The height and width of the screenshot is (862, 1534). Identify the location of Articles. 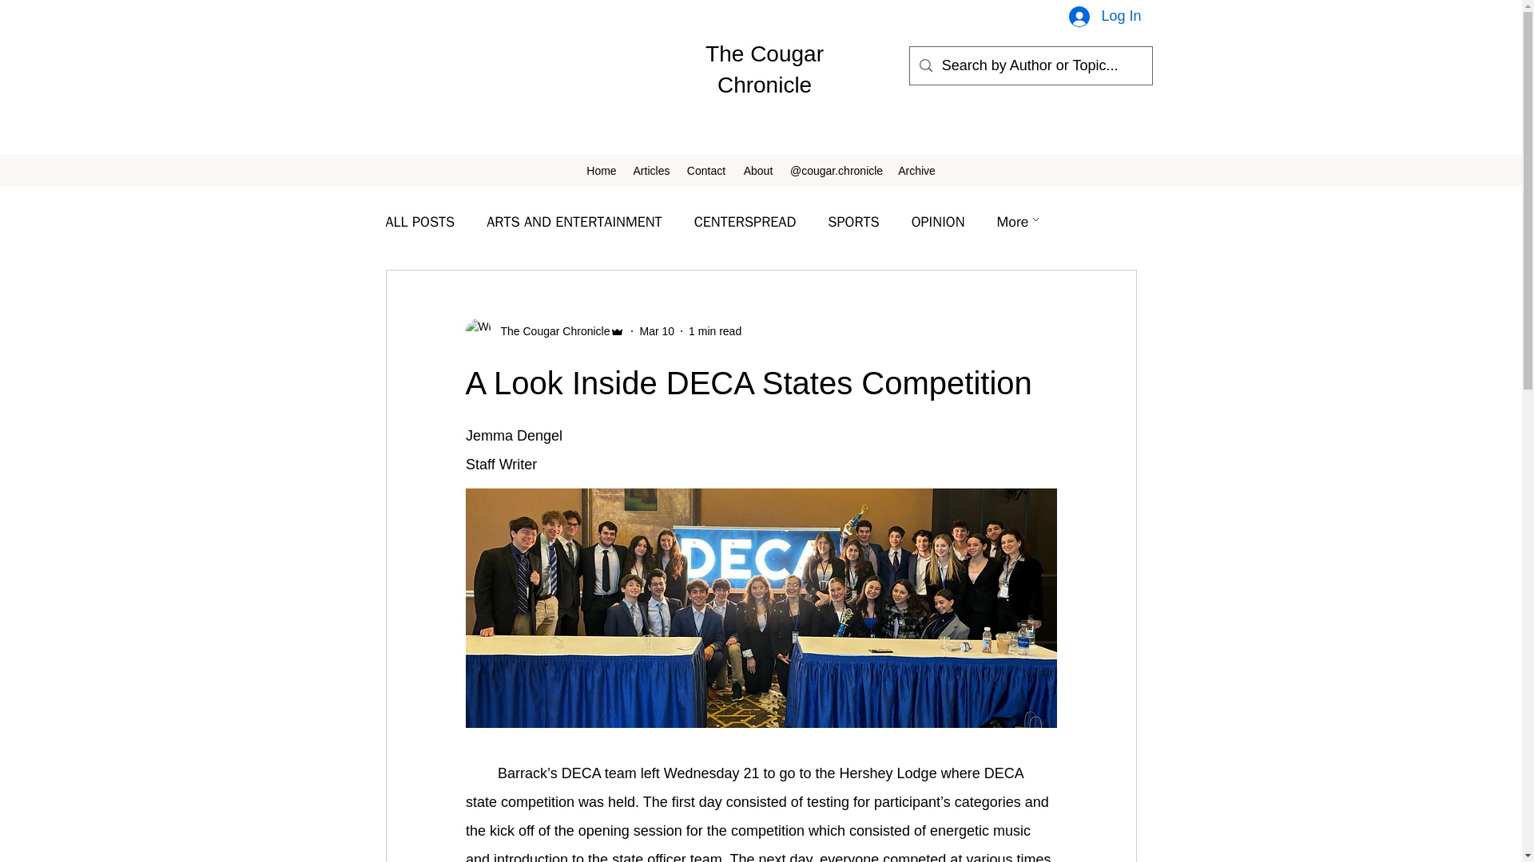
(650, 170).